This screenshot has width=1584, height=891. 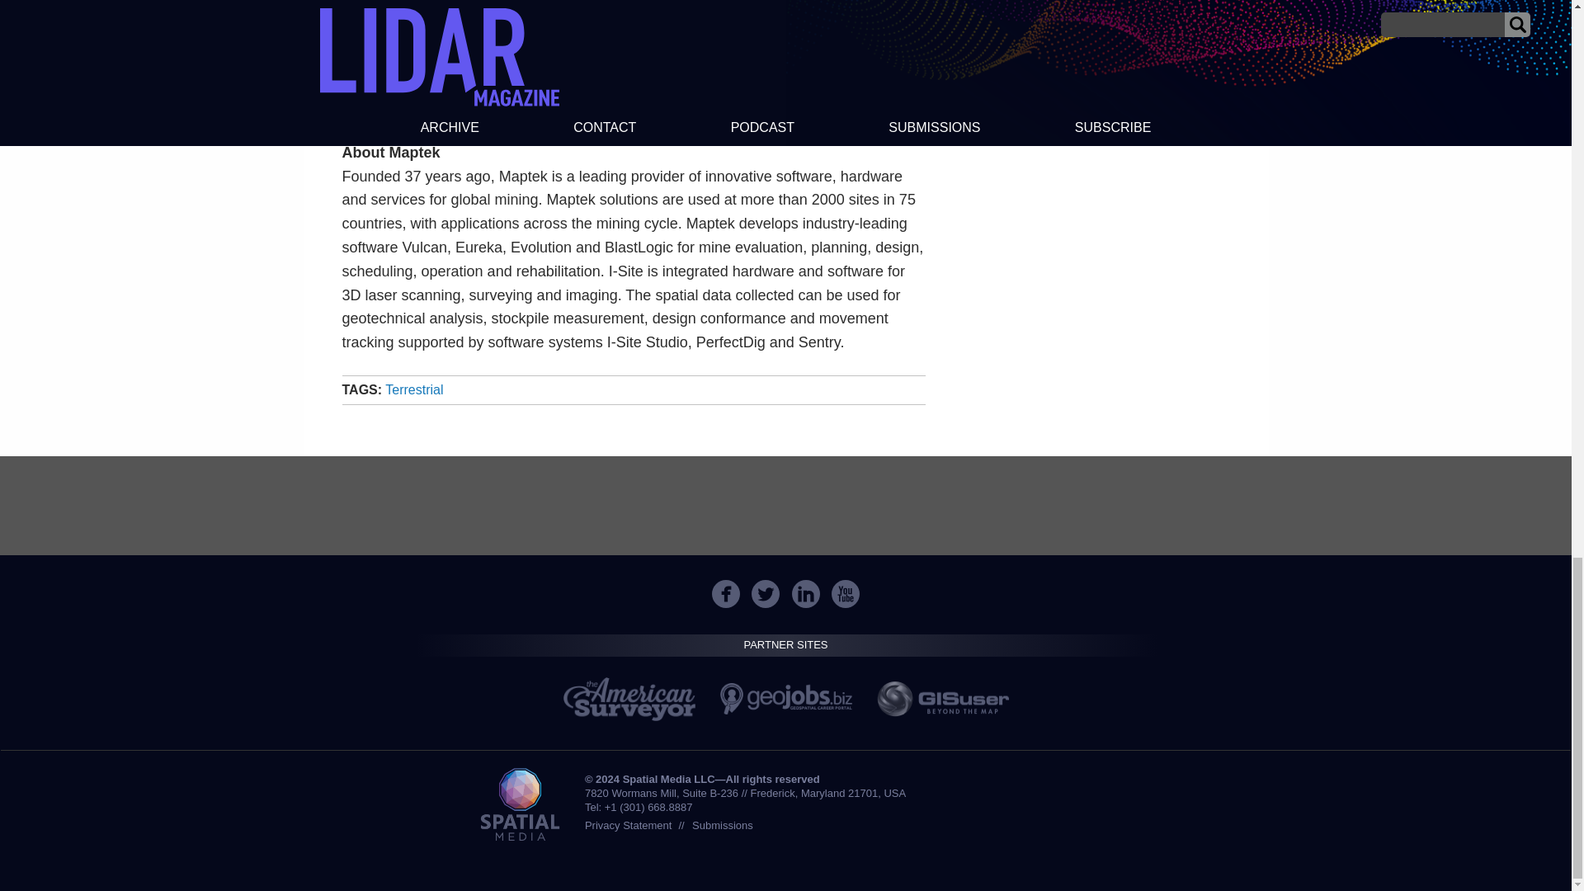 What do you see at coordinates (766, 594) in the screenshot?
I see `icon-sm-twitter` at bounding box center [766, 594].